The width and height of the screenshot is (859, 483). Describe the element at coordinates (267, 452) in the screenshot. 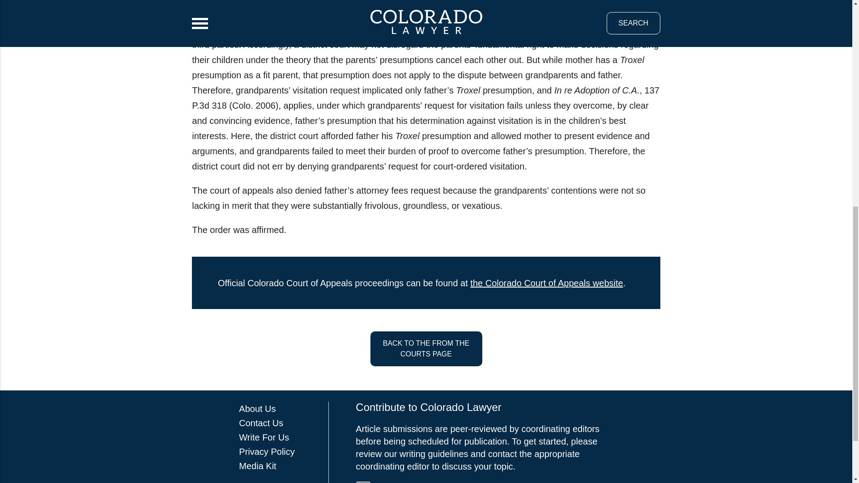

I see `Privacy Policy` at that location.